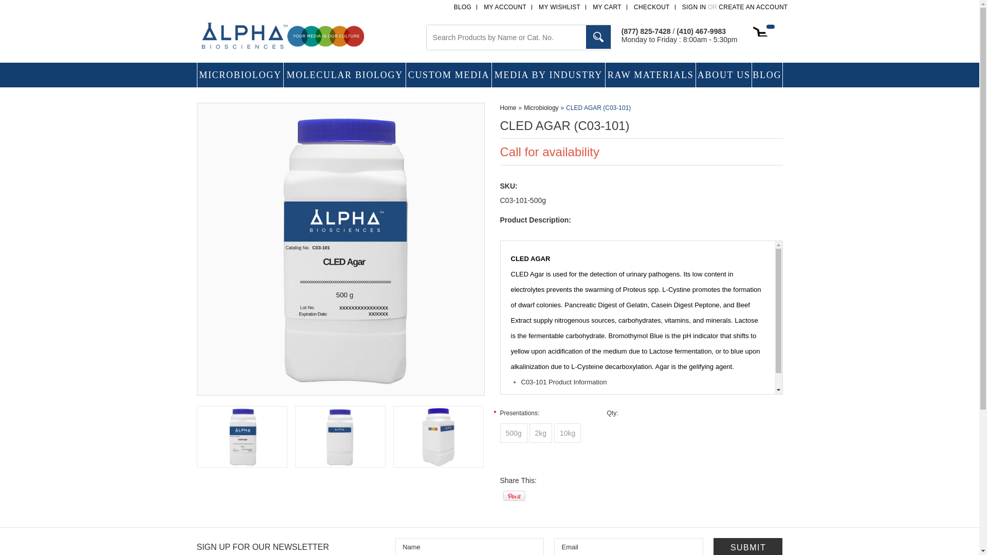 This screenshot has height=555, width=987. I want to click on Search, so click(598, 37).